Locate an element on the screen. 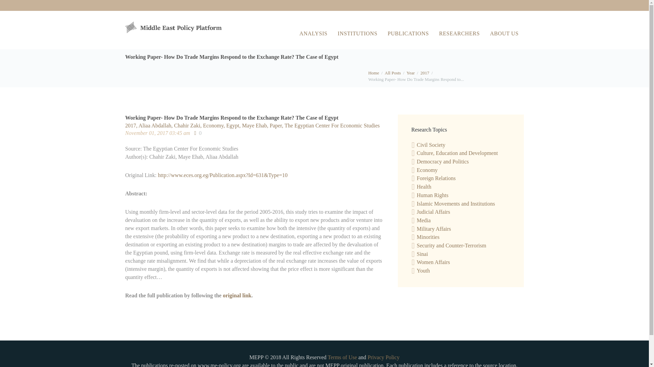  original link is located at coordinates (237, 295).